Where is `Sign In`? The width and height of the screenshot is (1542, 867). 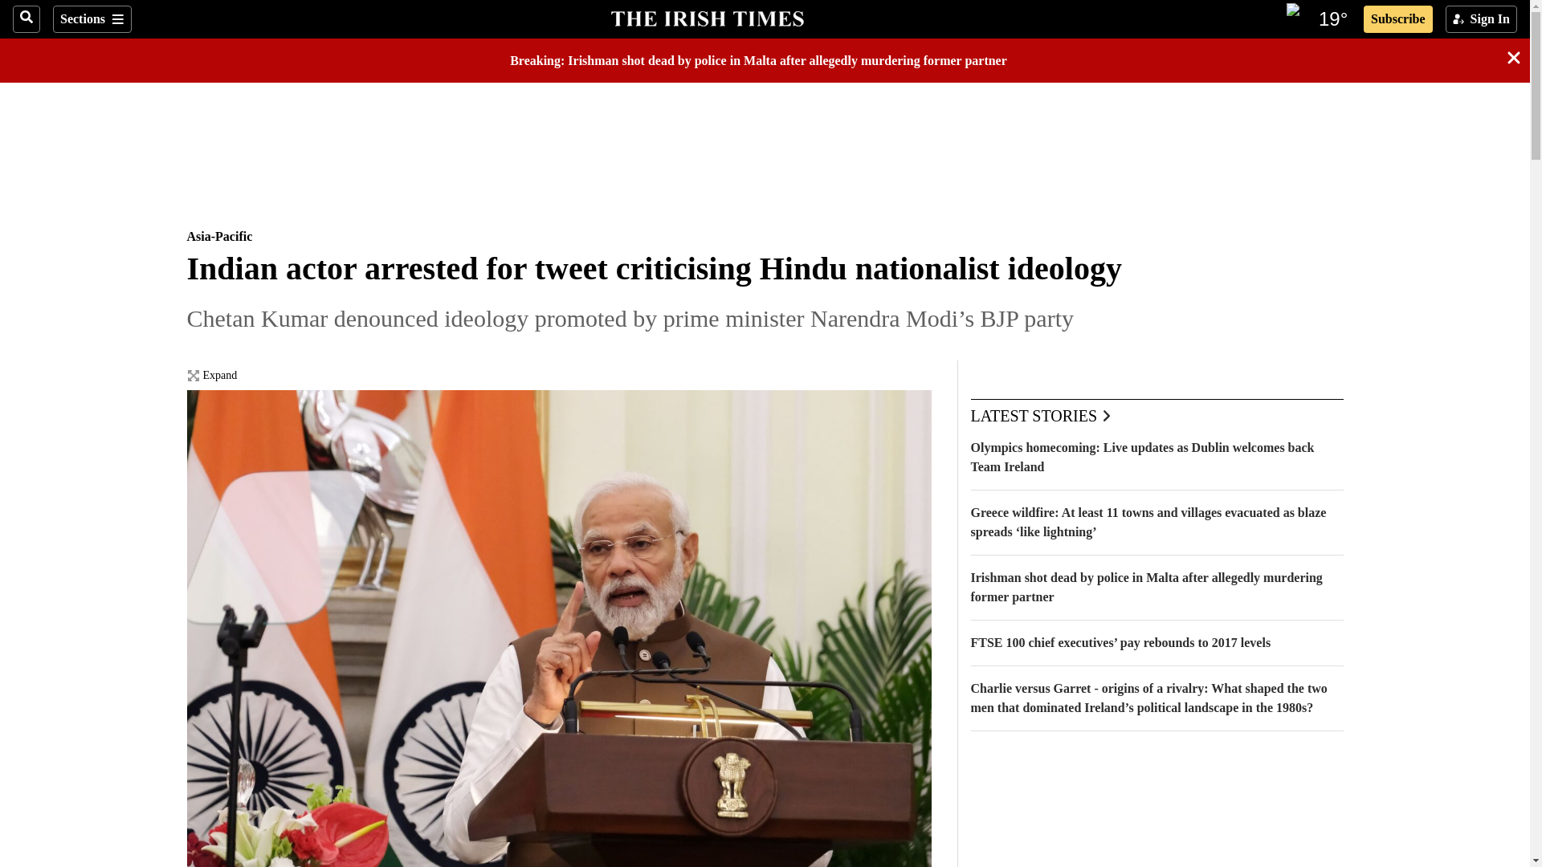
Sign In is located at coordinates (1481, 19).